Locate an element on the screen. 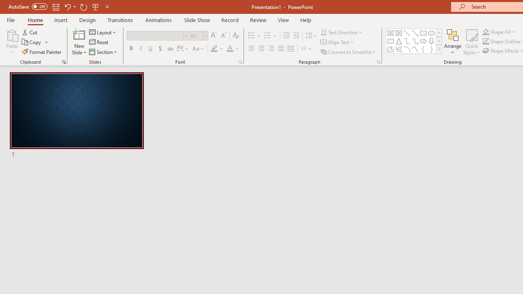  Distributed is located at coordinates (291, 49).